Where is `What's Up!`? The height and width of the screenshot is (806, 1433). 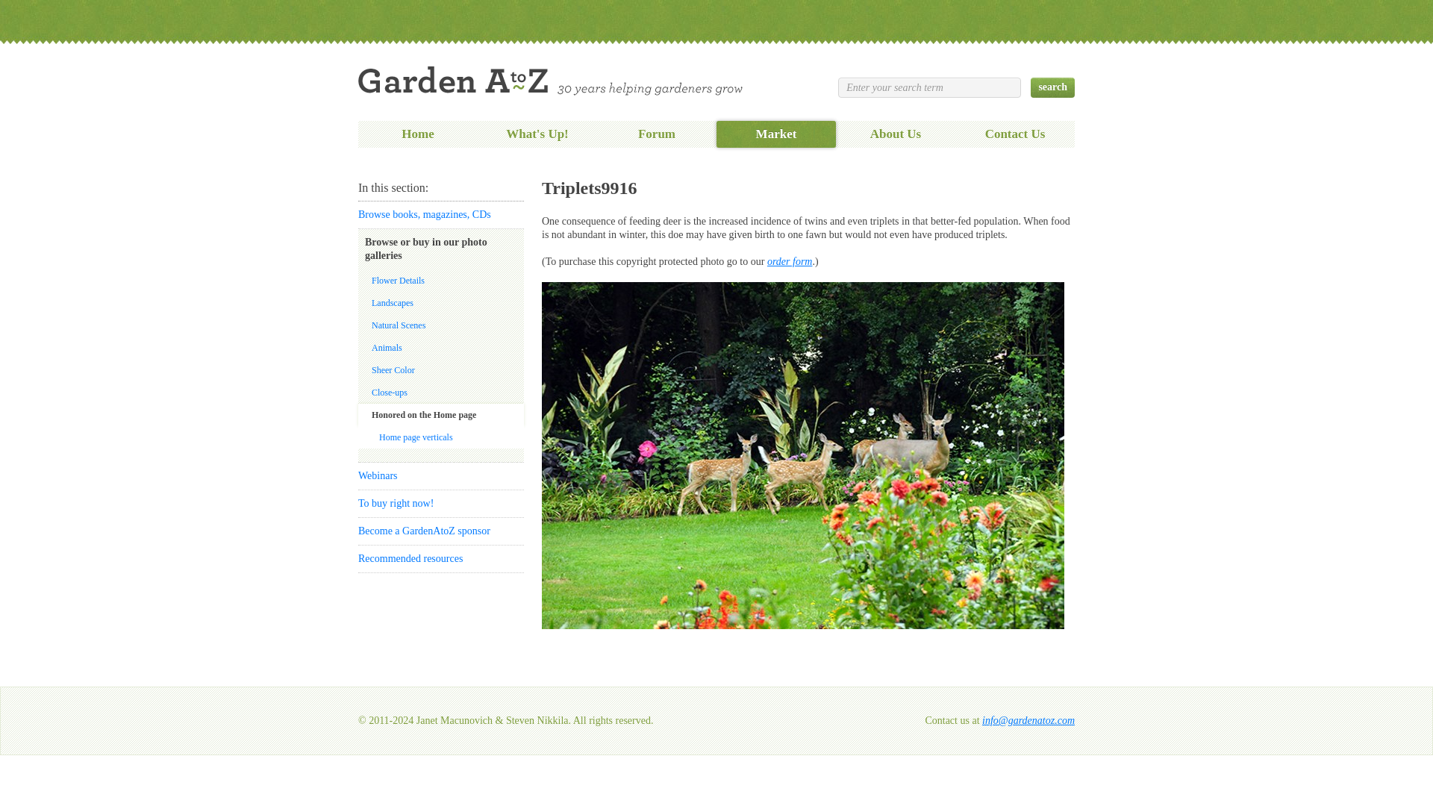 What's Up! is located at coordinates (537, 134).